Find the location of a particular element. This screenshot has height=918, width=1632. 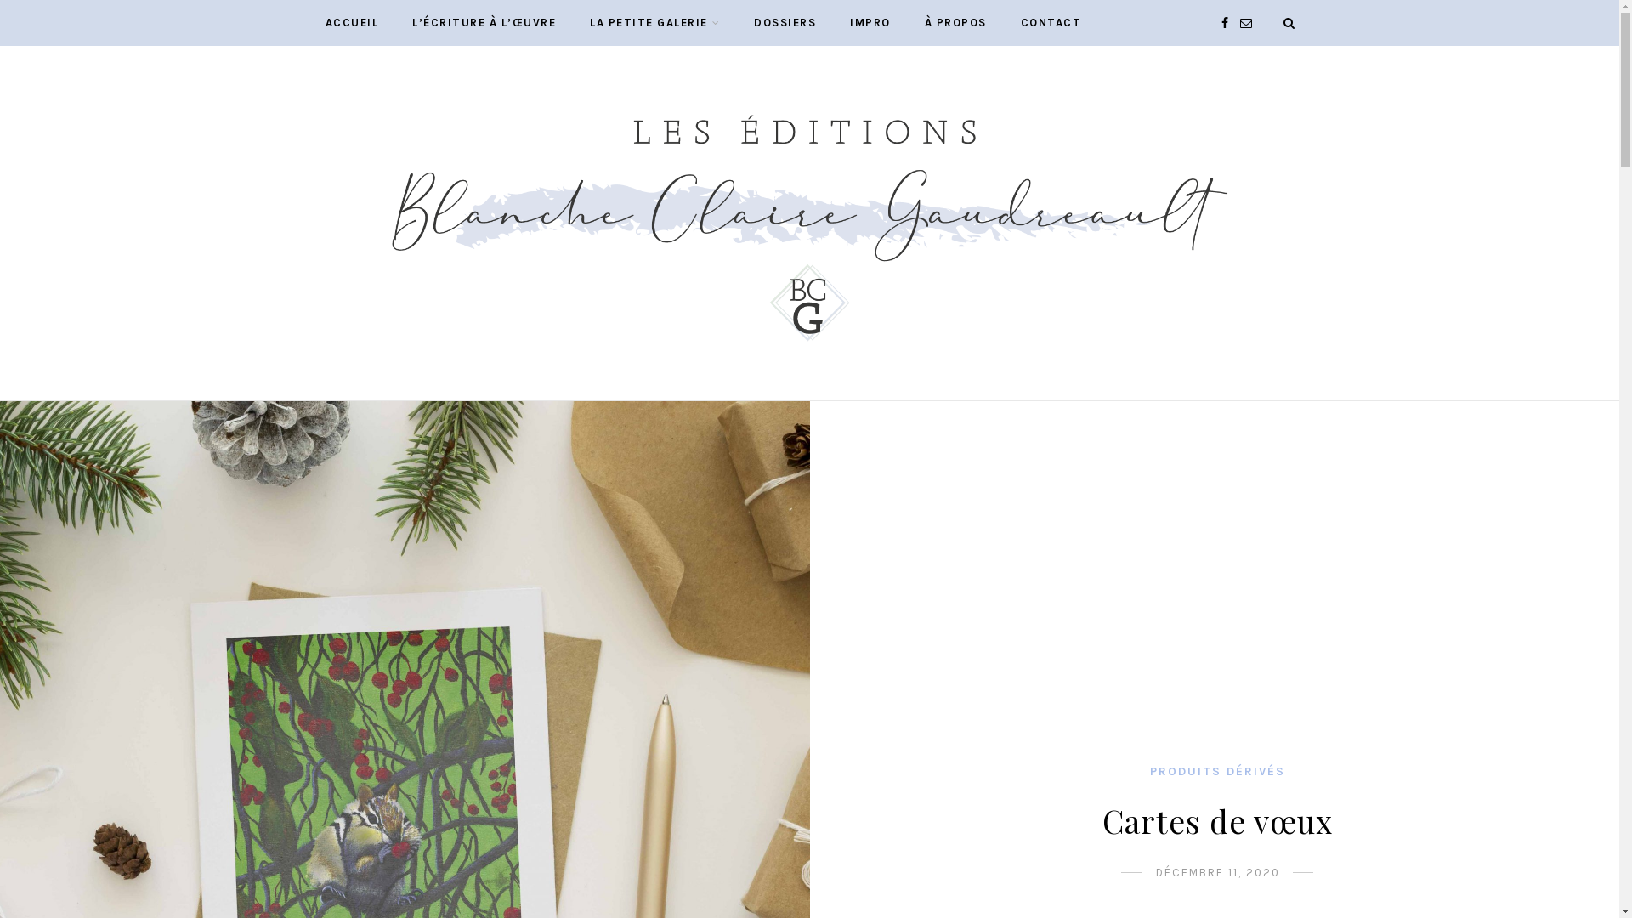

CONTACT is located at coordinates (1051, 23).